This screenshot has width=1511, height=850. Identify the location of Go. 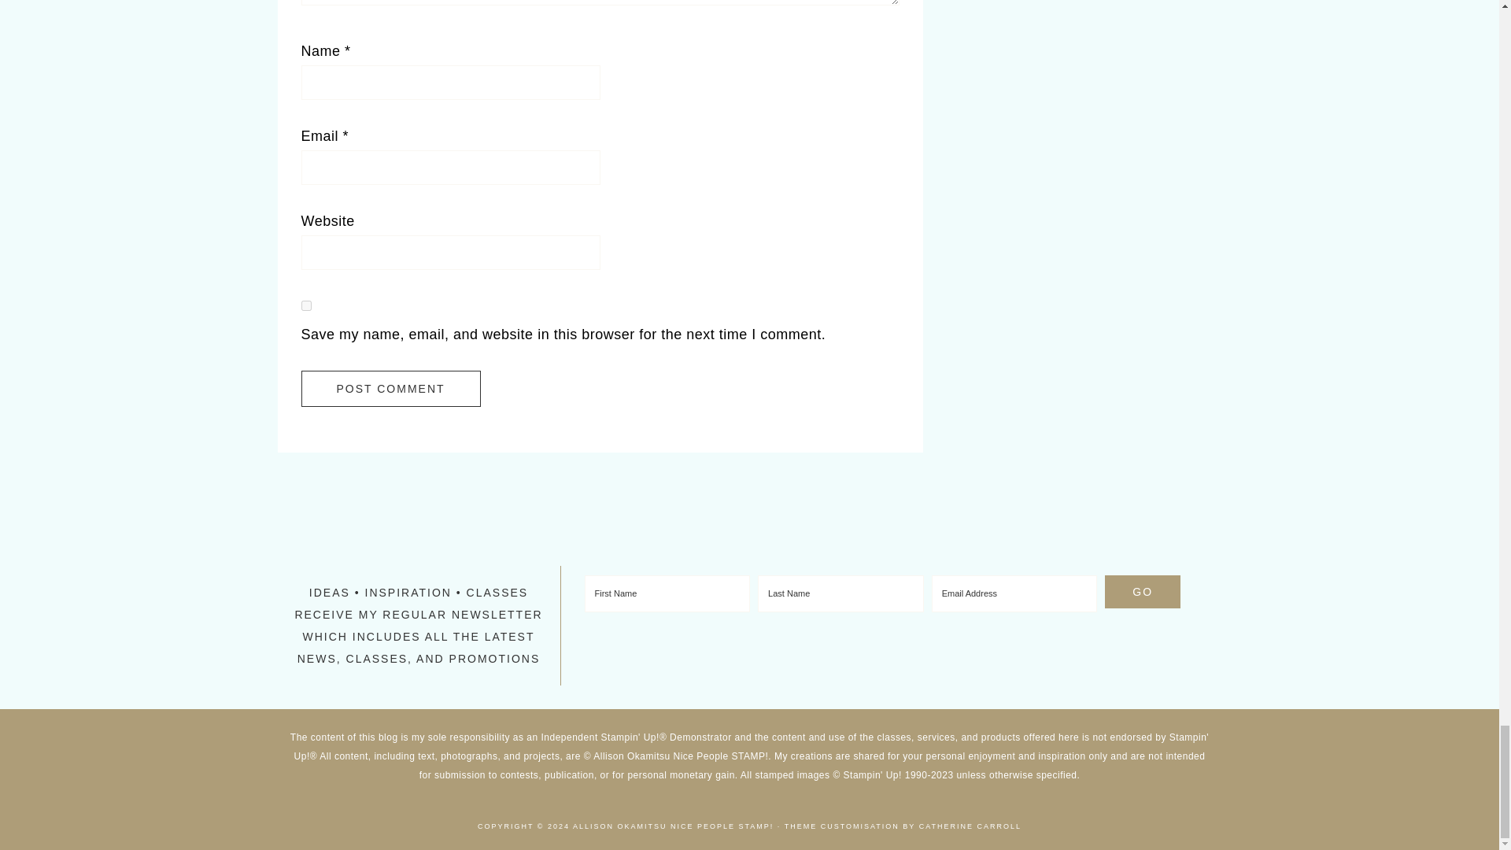
(1142, 592).